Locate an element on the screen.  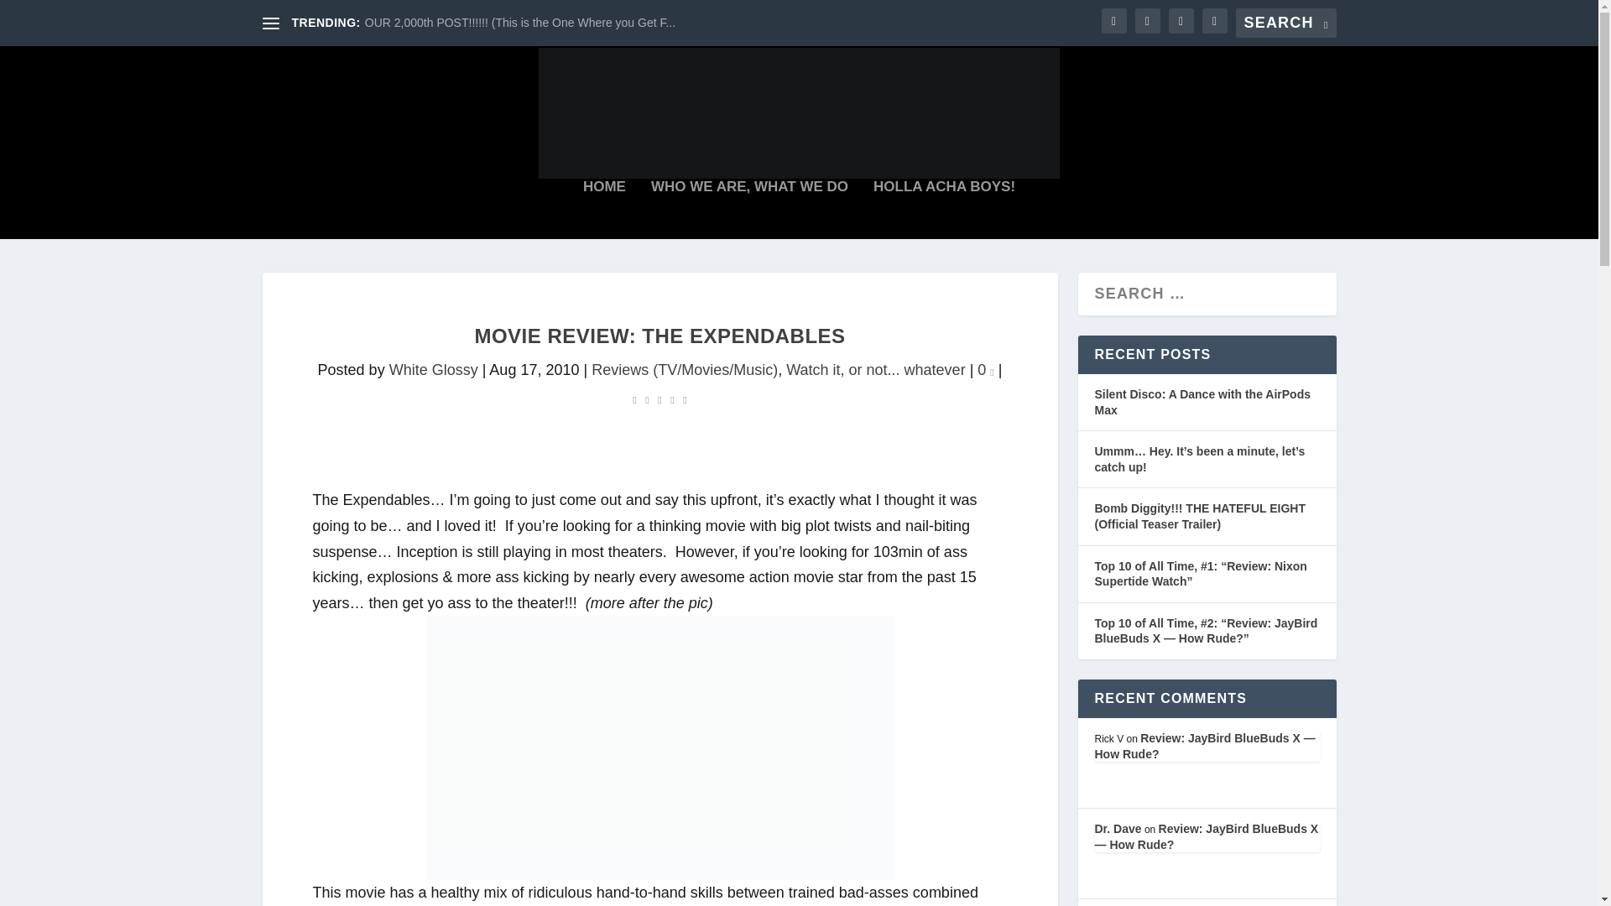
White Glossy is located at coordinates (434, 369).